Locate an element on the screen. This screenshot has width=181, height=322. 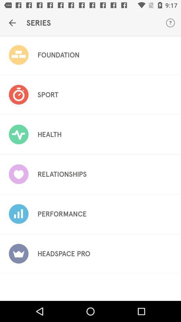
jump until the headspace pro icon is located at coordinates (64, 254).